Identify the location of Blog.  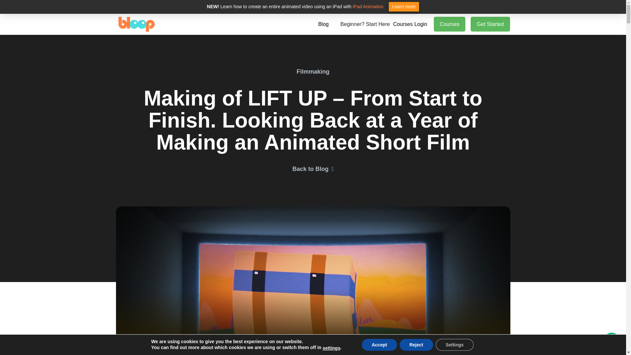
(327, 24).